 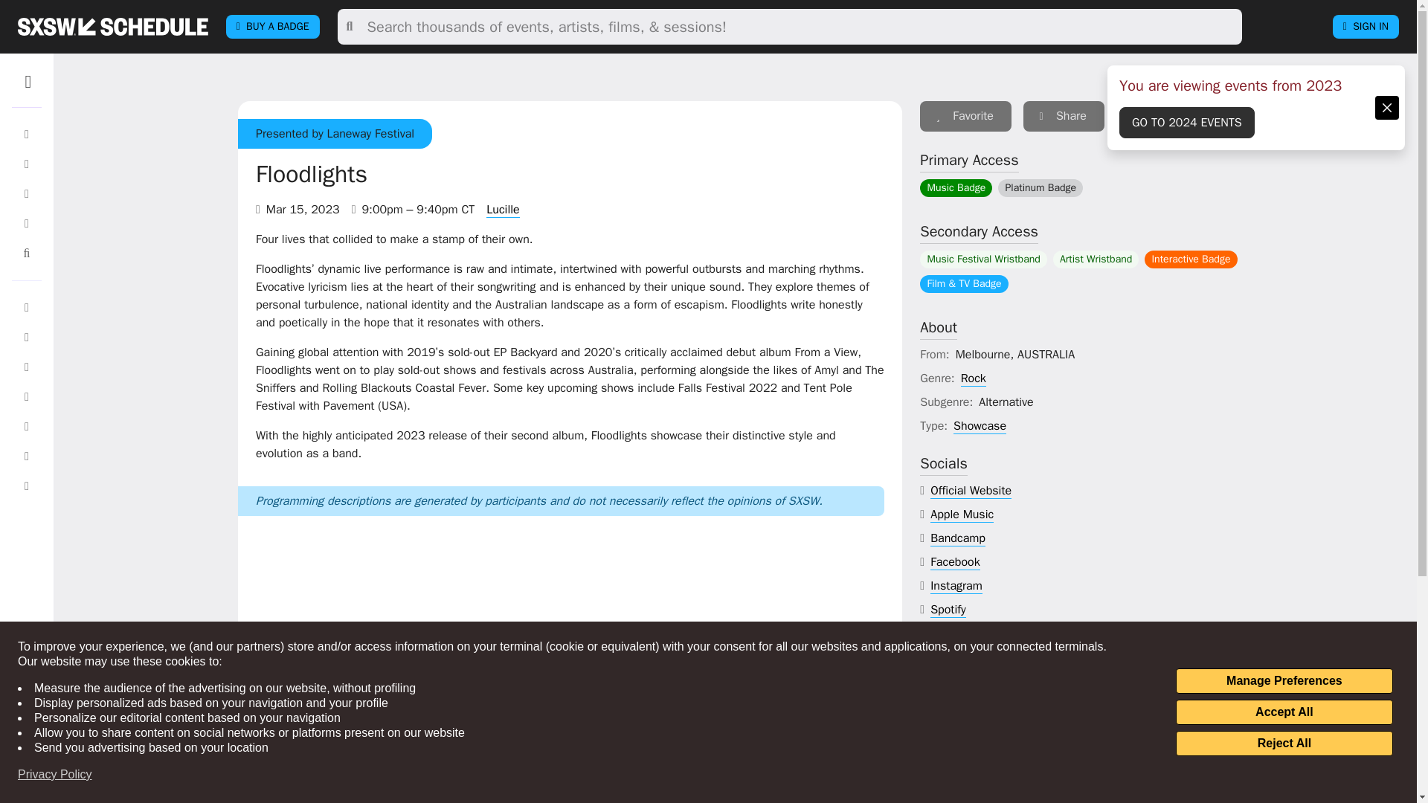 What do you see at coordinates (965, 116) in the screenshot?
I see `Sign In to add to your favorites.` at bounding box center [965, 116].